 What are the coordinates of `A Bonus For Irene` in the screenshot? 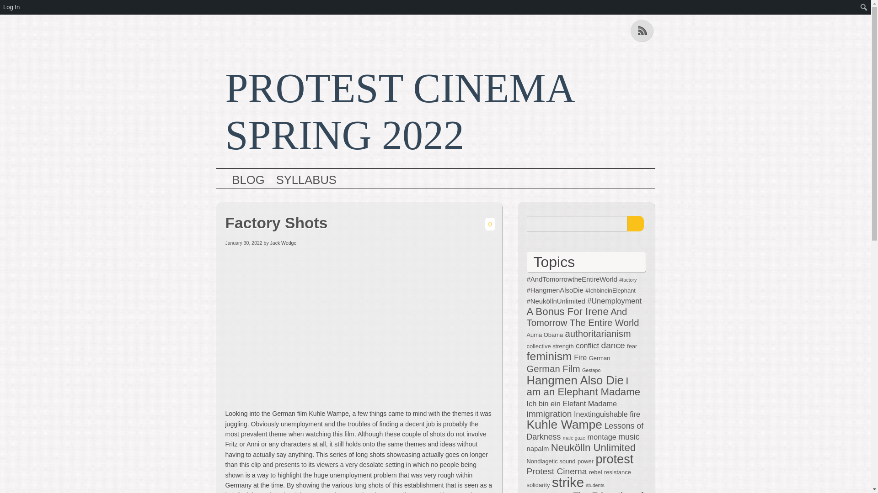 It's located at (567, 311).